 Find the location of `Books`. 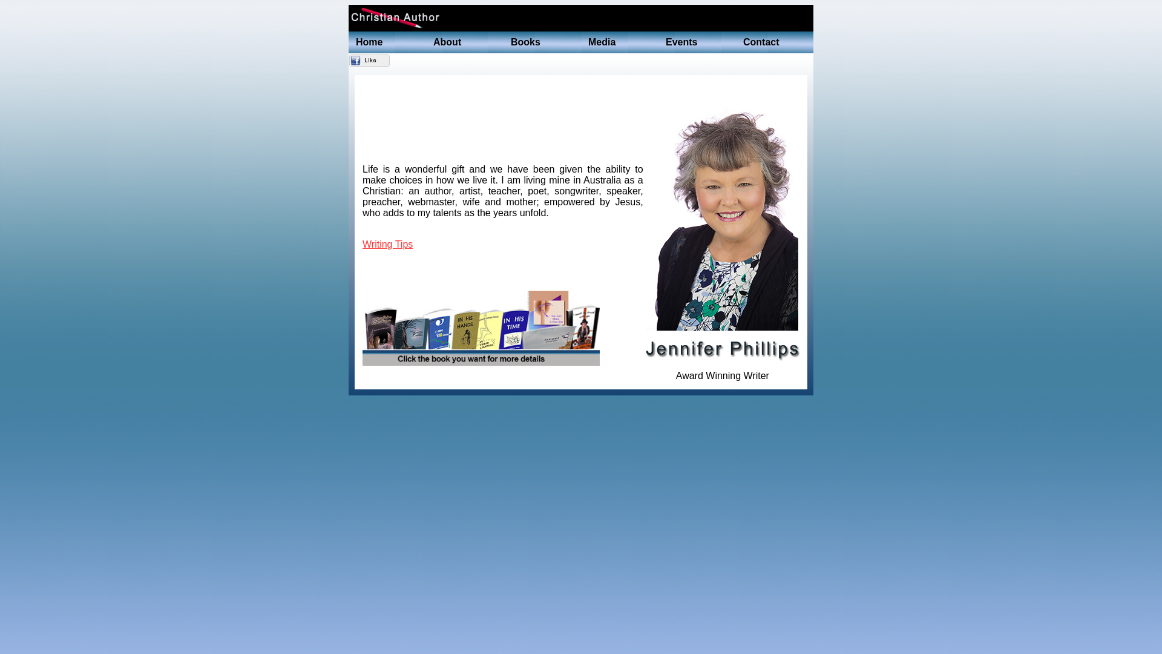

Books is located at coordinates (542, 42).